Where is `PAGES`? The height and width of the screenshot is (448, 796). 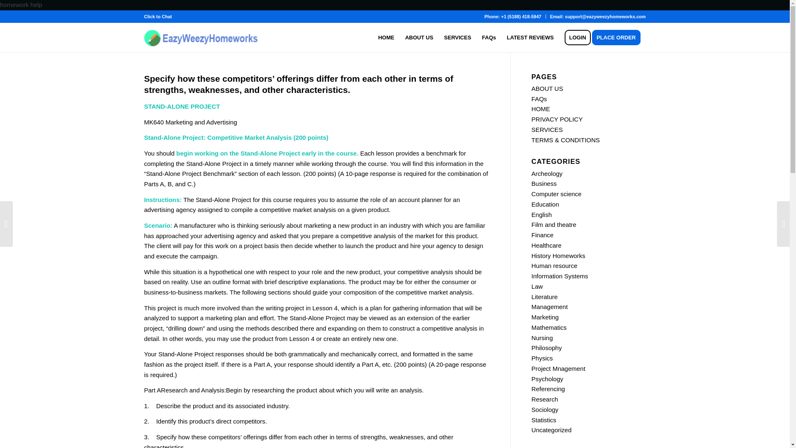 PAGES is located at coordinates (544, 77).